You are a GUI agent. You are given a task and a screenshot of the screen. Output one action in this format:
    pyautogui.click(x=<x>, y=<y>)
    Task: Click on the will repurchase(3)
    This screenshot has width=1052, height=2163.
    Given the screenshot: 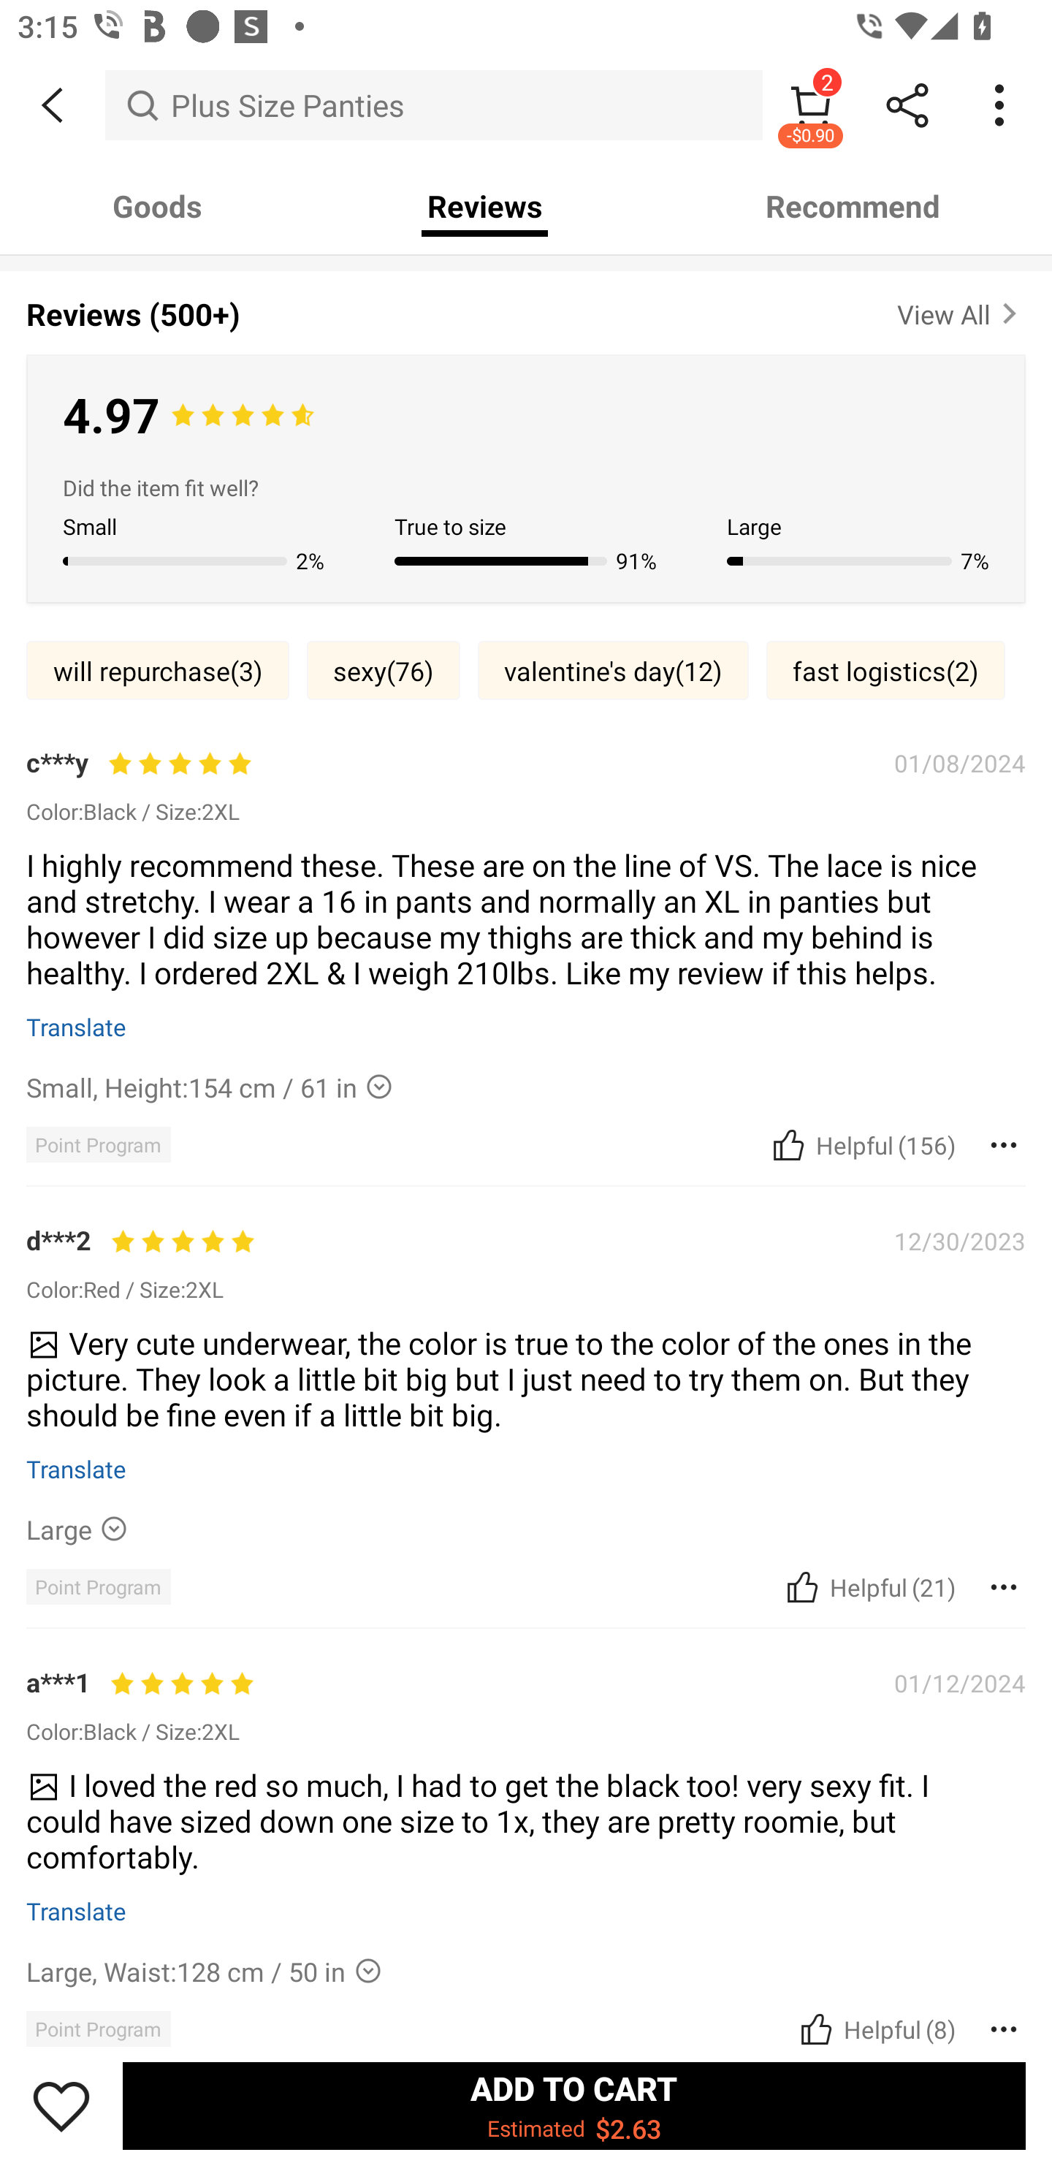 What is the action you would take?
    pyautogui.click(x=158, y=671)
    